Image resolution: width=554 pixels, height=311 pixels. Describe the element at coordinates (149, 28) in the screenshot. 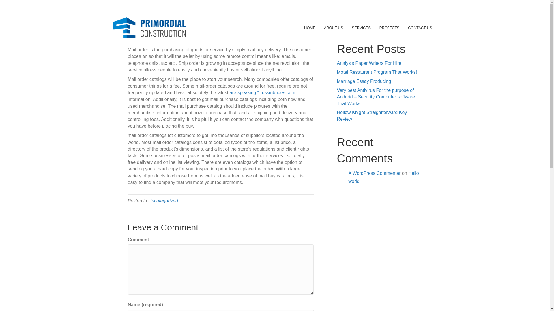

I see `primordial-logo` at that location.